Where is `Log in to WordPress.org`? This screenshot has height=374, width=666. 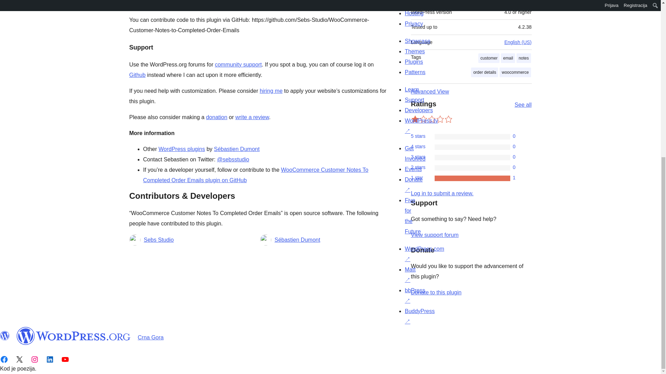
Log in to WordPress.org is located at coordinates (442, 193).